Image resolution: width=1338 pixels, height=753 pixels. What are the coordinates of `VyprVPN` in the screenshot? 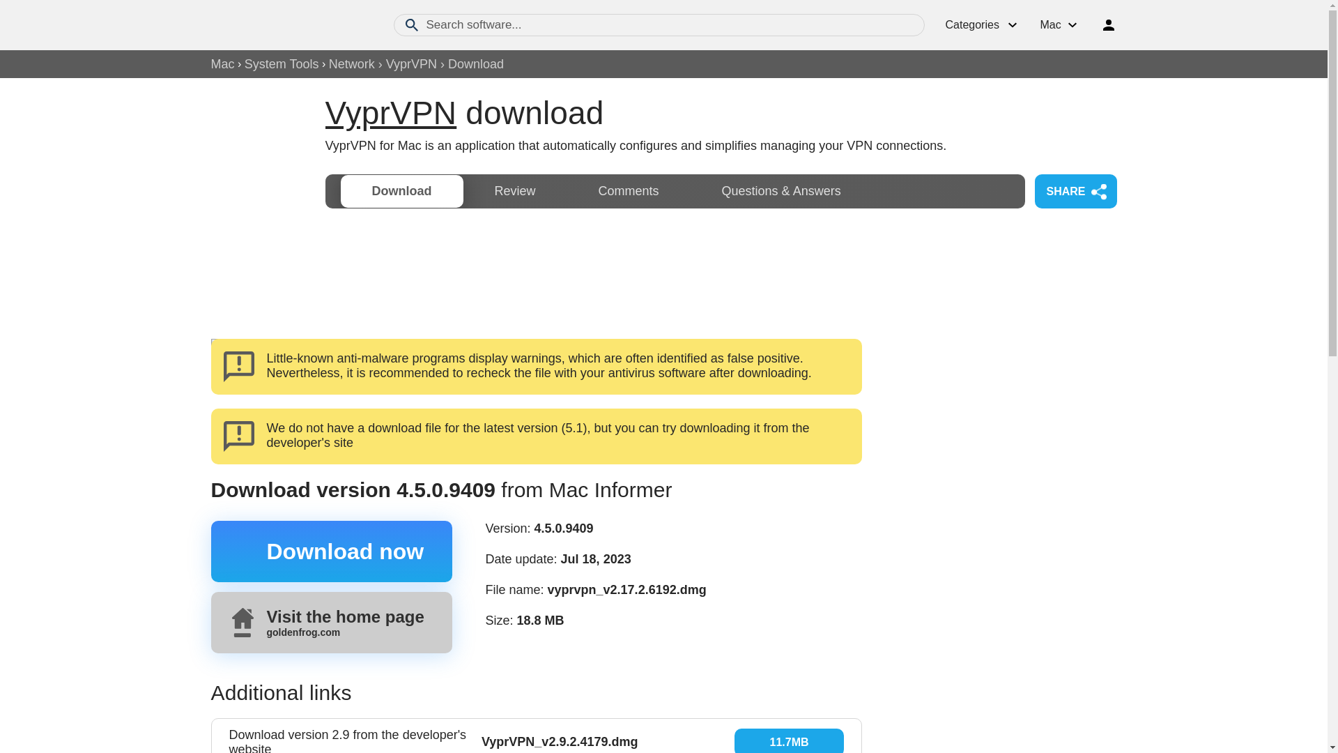 It's located at (390, 113).